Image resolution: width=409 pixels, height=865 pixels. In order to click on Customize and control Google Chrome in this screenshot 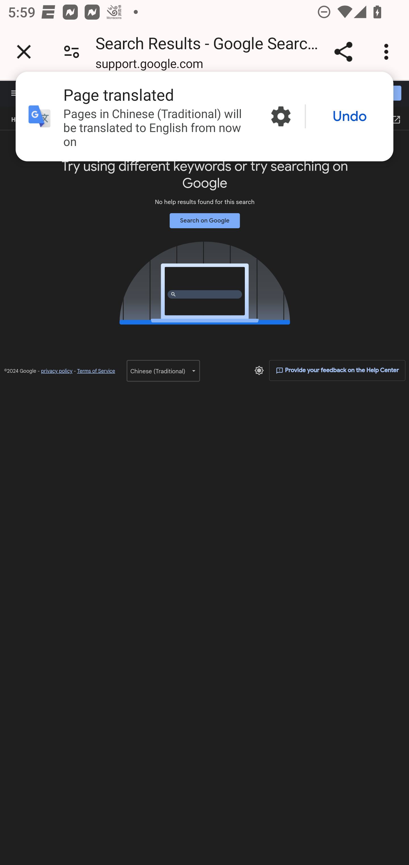, I will do `click(388, 52)`.